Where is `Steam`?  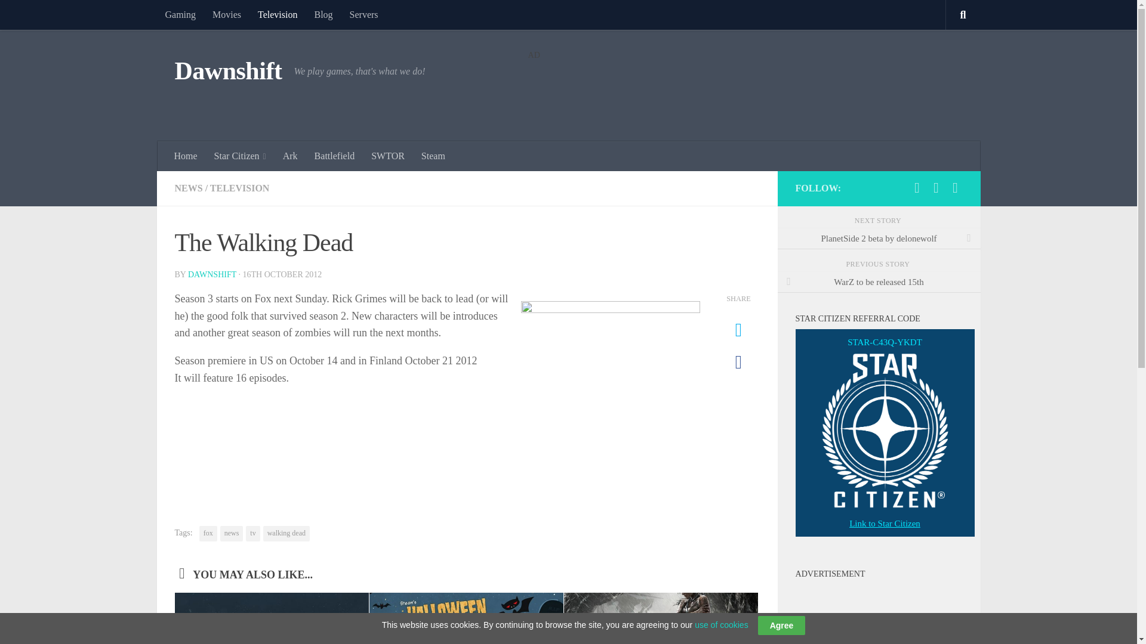 Steam is located at coordinates (433, 156).